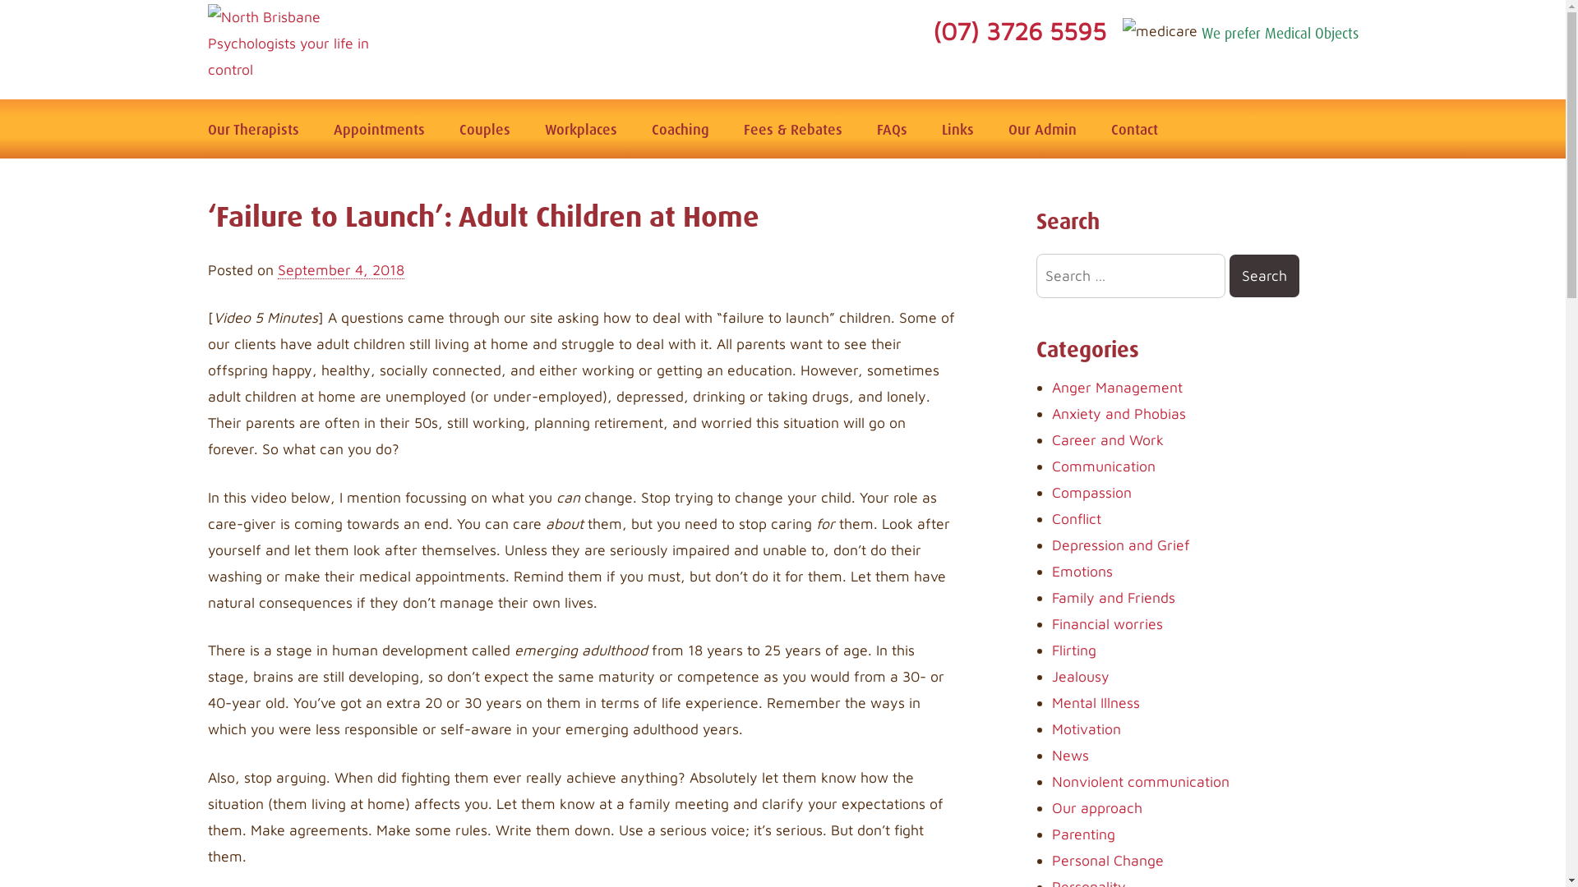 Image resolution: width=1578 pixels, height=887 pixels. What do you see at coordinates (1104, 466) in the screenshot?
I see `Communication` at bounding box center [1104, 466].